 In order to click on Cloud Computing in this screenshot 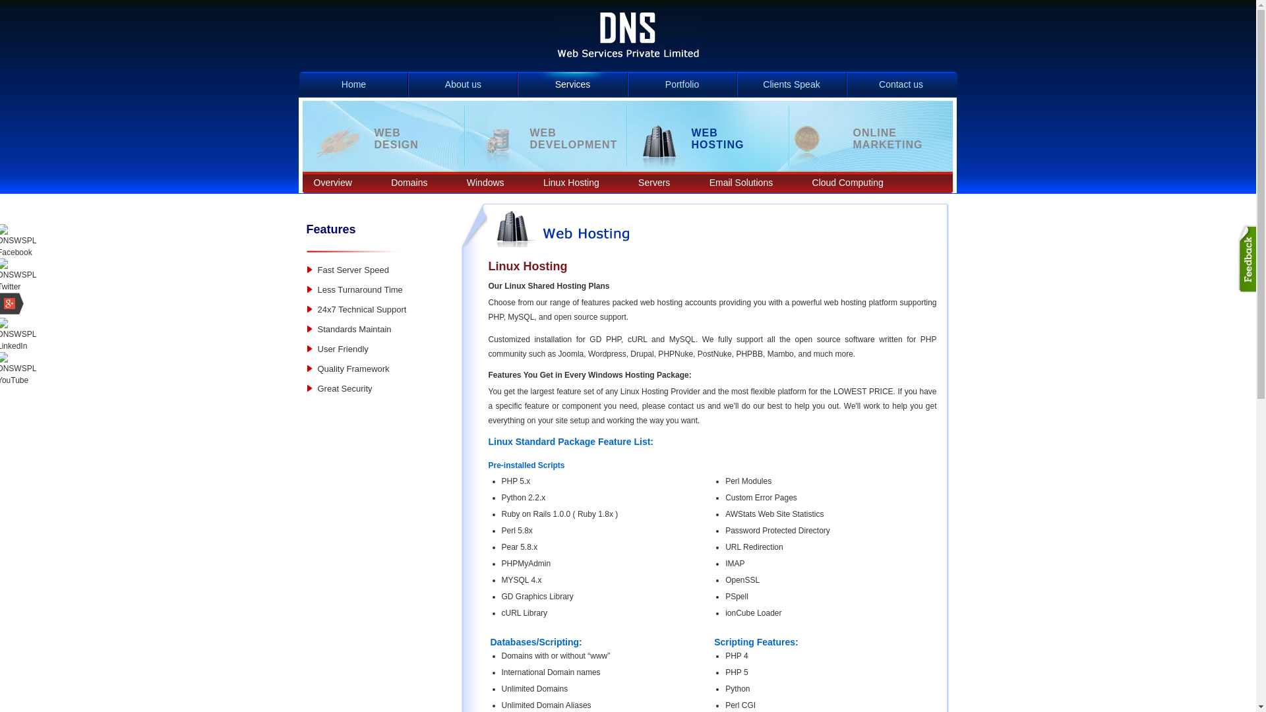, I will do `click(847, 182)`.